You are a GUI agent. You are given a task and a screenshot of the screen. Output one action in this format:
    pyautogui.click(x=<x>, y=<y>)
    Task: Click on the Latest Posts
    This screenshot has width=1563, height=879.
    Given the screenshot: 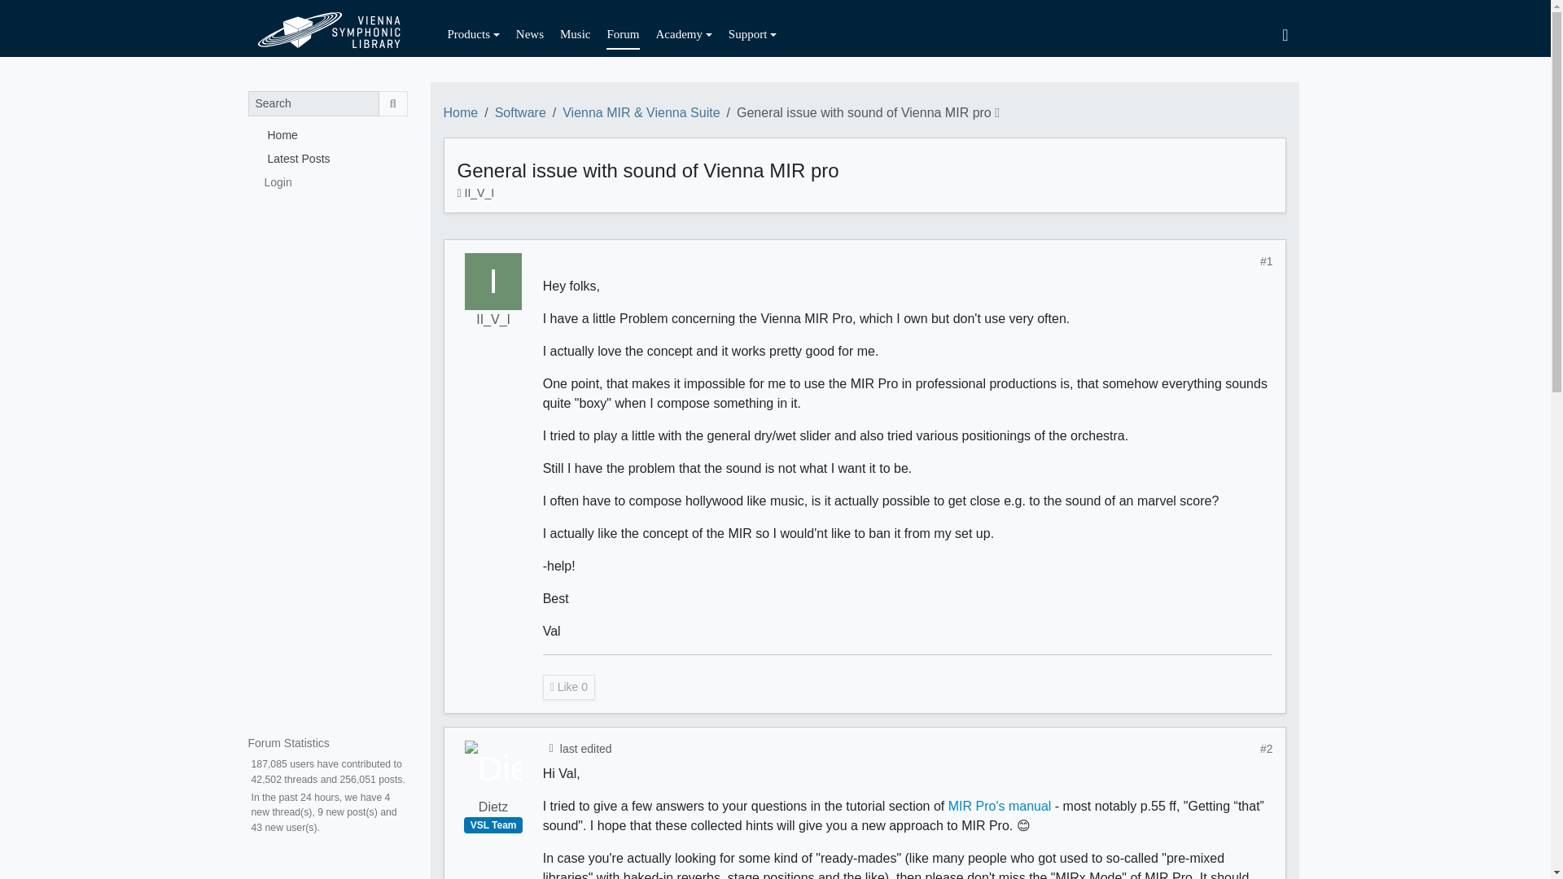 What is the action you would take?
    pyautogui.click(x=326, y=158)
    